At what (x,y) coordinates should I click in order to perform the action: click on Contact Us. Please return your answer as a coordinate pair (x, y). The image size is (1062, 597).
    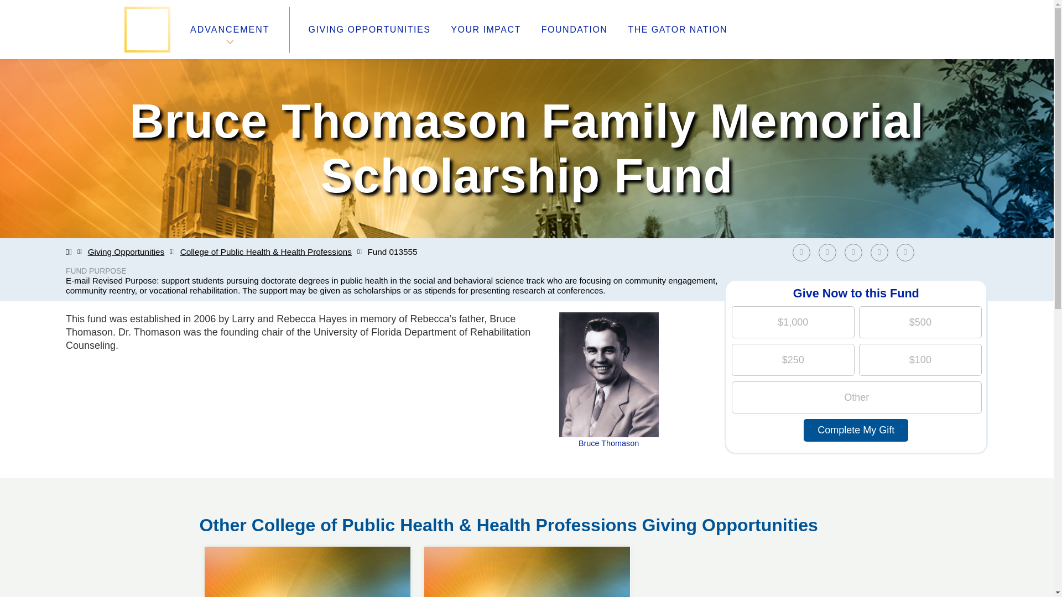
    Looking at the image, I should click on (223, 527).